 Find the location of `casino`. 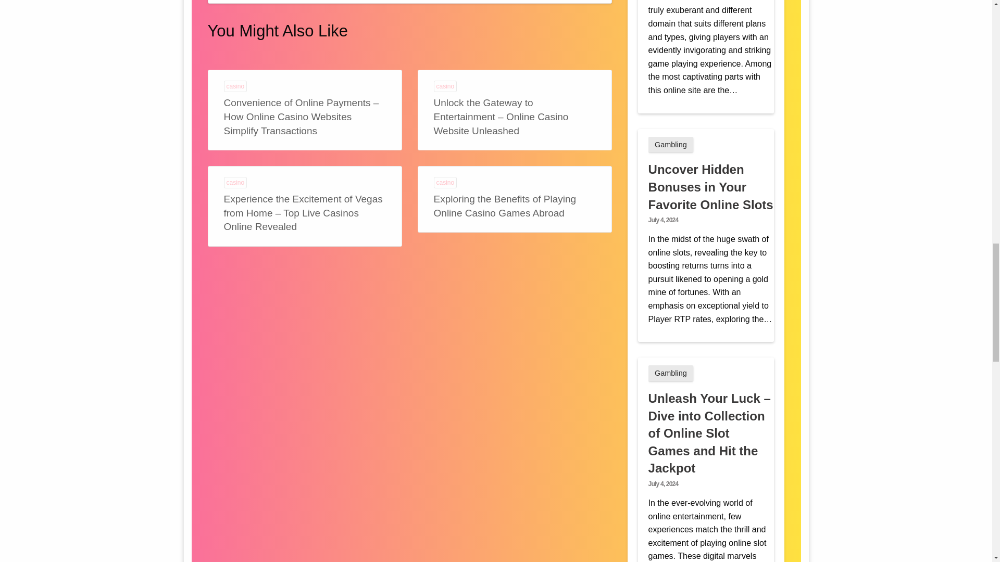

casino is located at coordinates (235, 86).